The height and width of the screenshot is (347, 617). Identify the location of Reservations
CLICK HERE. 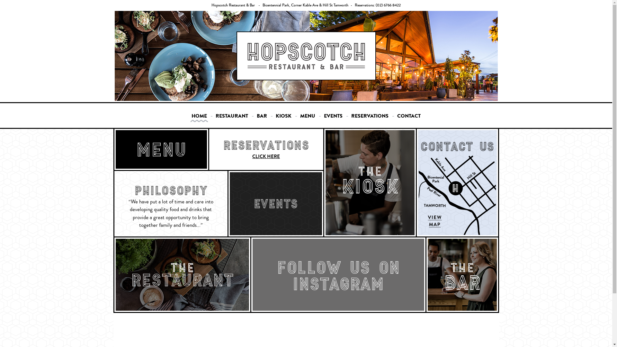
(266, 149).